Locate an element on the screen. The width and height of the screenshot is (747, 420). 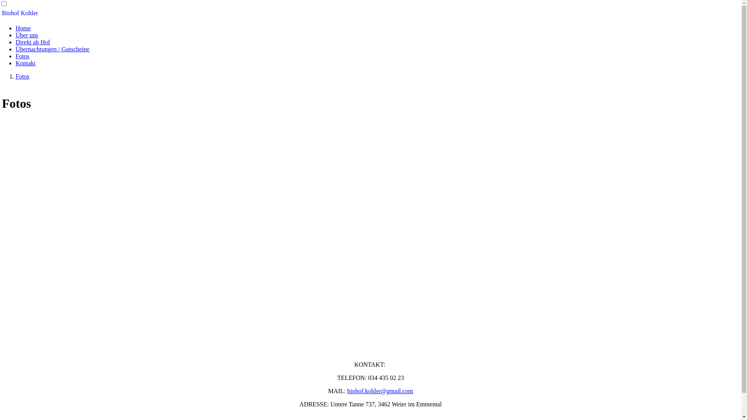
Direkt ab Hof is located at coordinates (33, 42).